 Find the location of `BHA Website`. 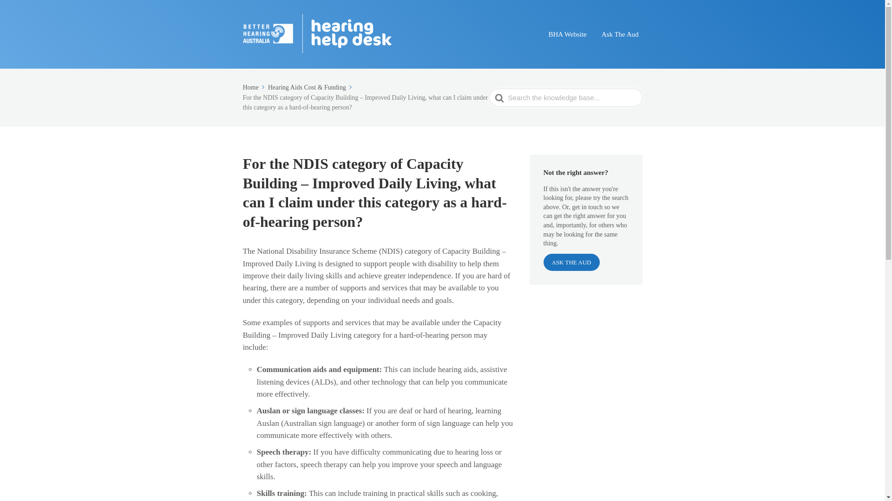

BHA Website is located at coordinates (567, 34).